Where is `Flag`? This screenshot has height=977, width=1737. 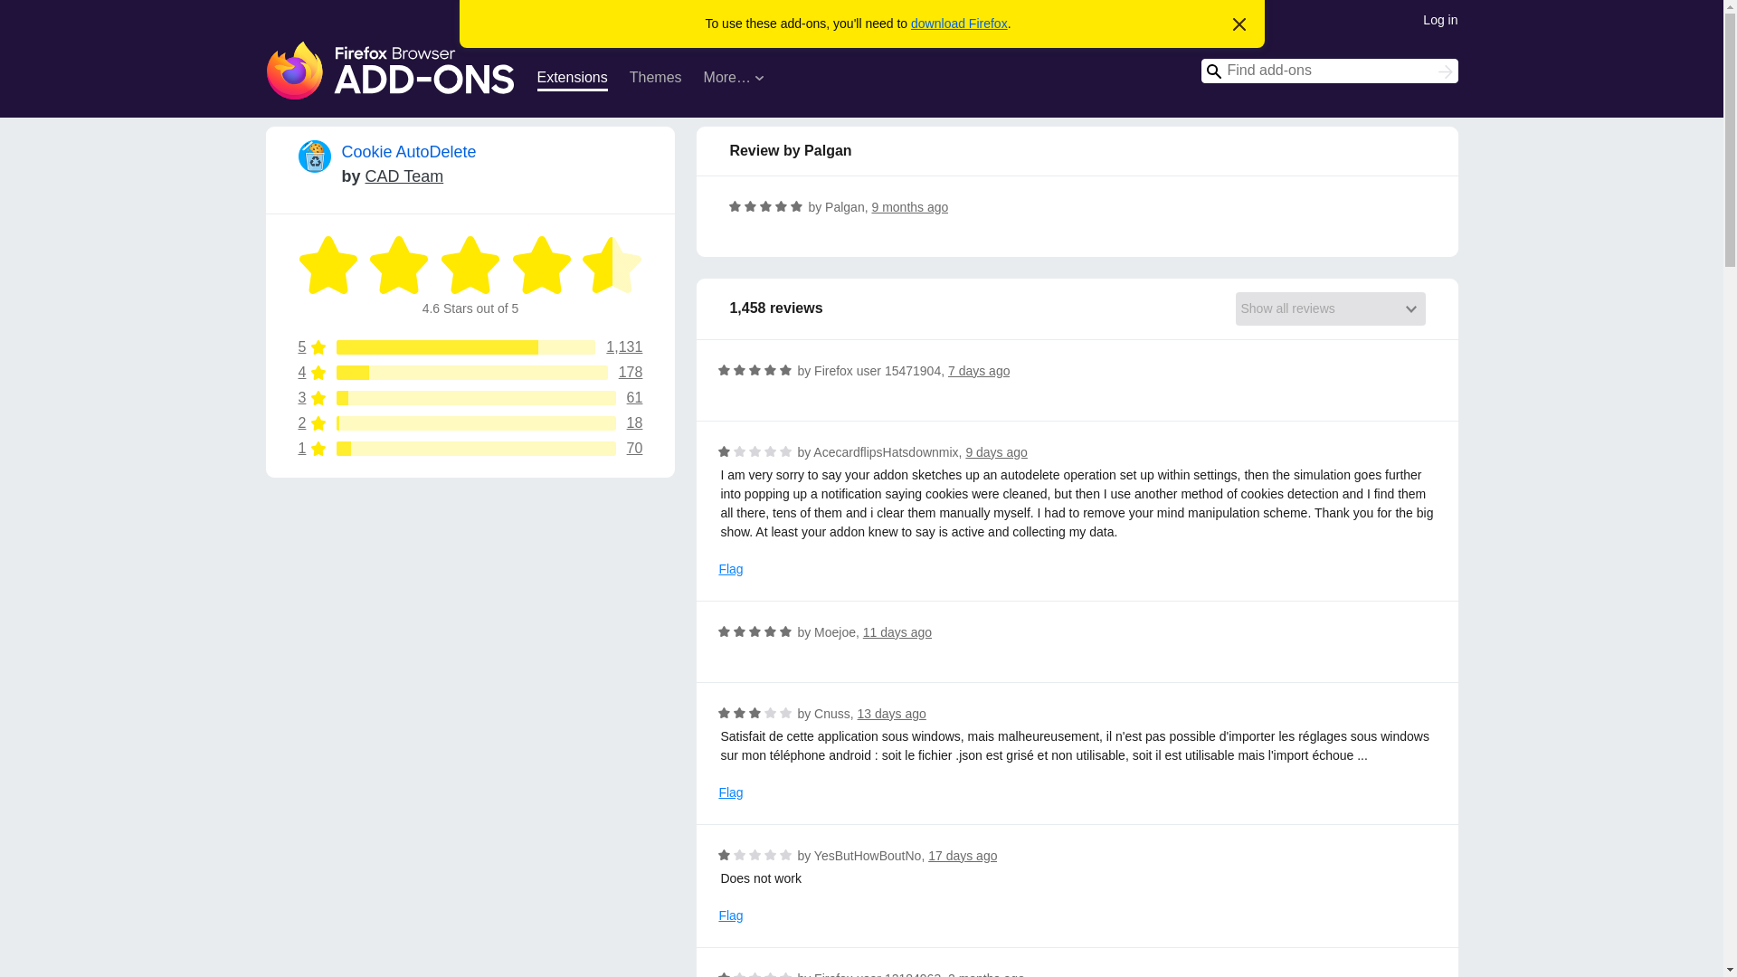
Flag is located at coordinates (731, 569).